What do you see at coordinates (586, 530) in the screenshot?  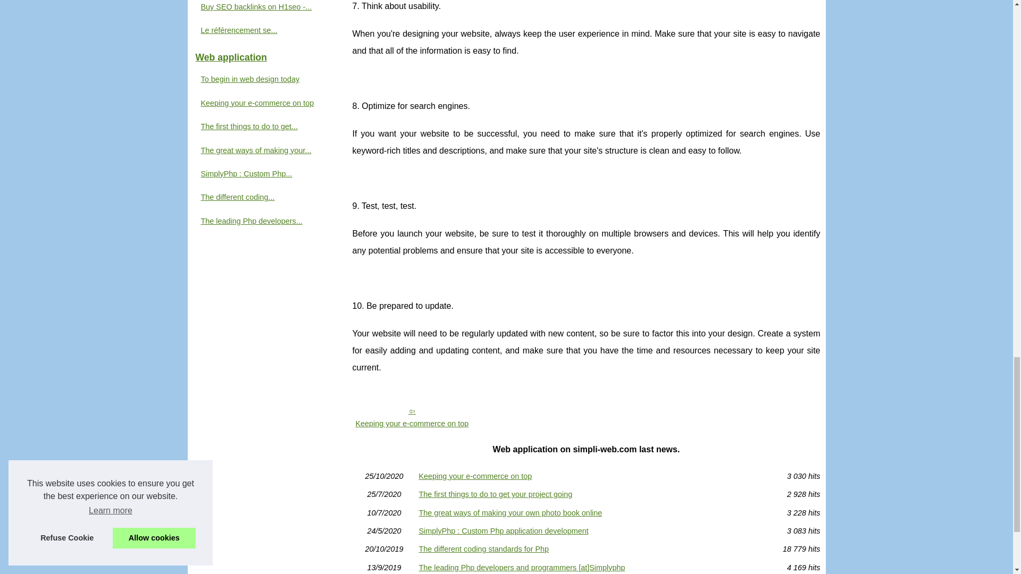 I see `SimplyPhp : Custom Php application development` at bounding box center [586, 530].